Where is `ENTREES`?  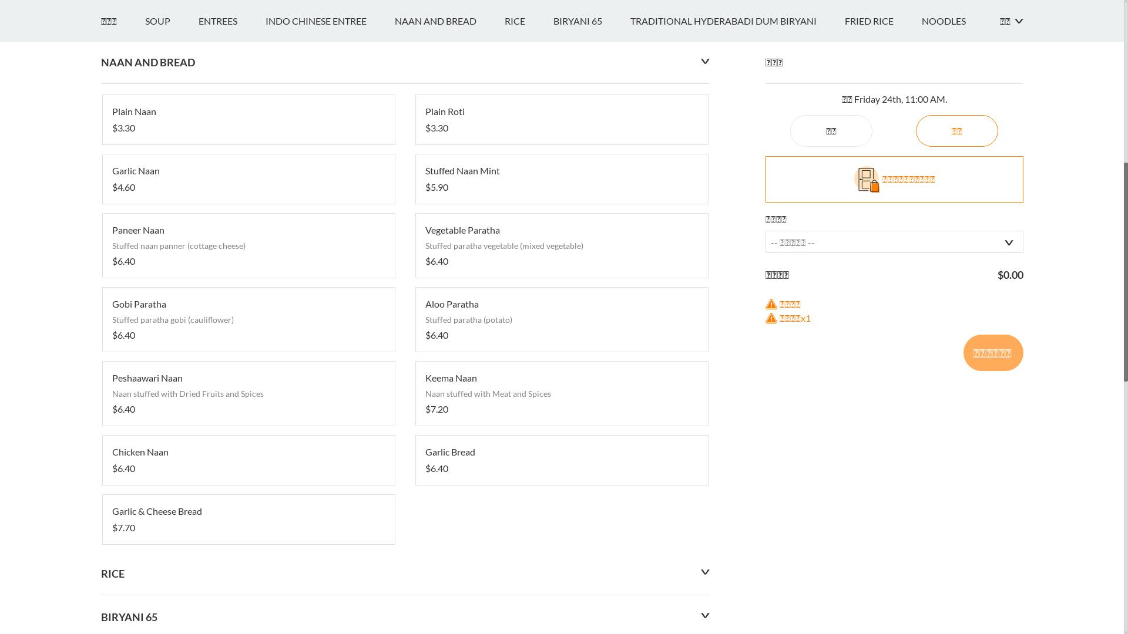
ENTREES is located at coordinates (232, 493).